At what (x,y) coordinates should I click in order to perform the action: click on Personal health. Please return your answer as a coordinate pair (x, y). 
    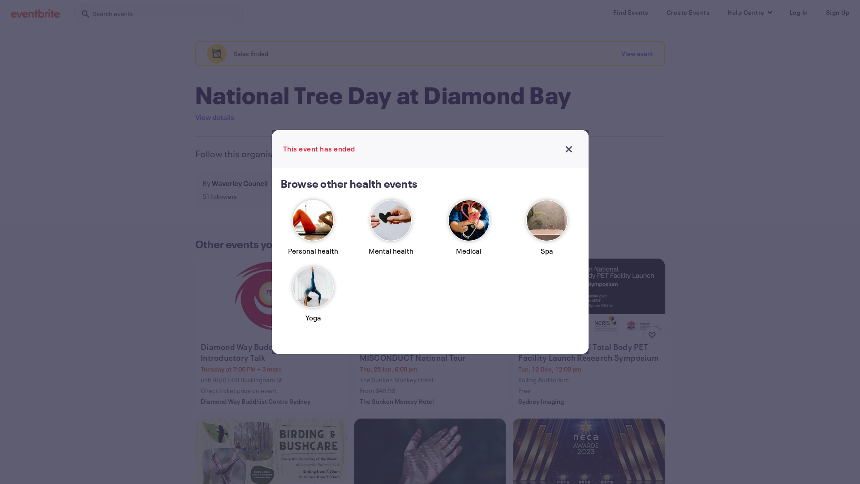
    Looking at the image, I should click on (313, 231).